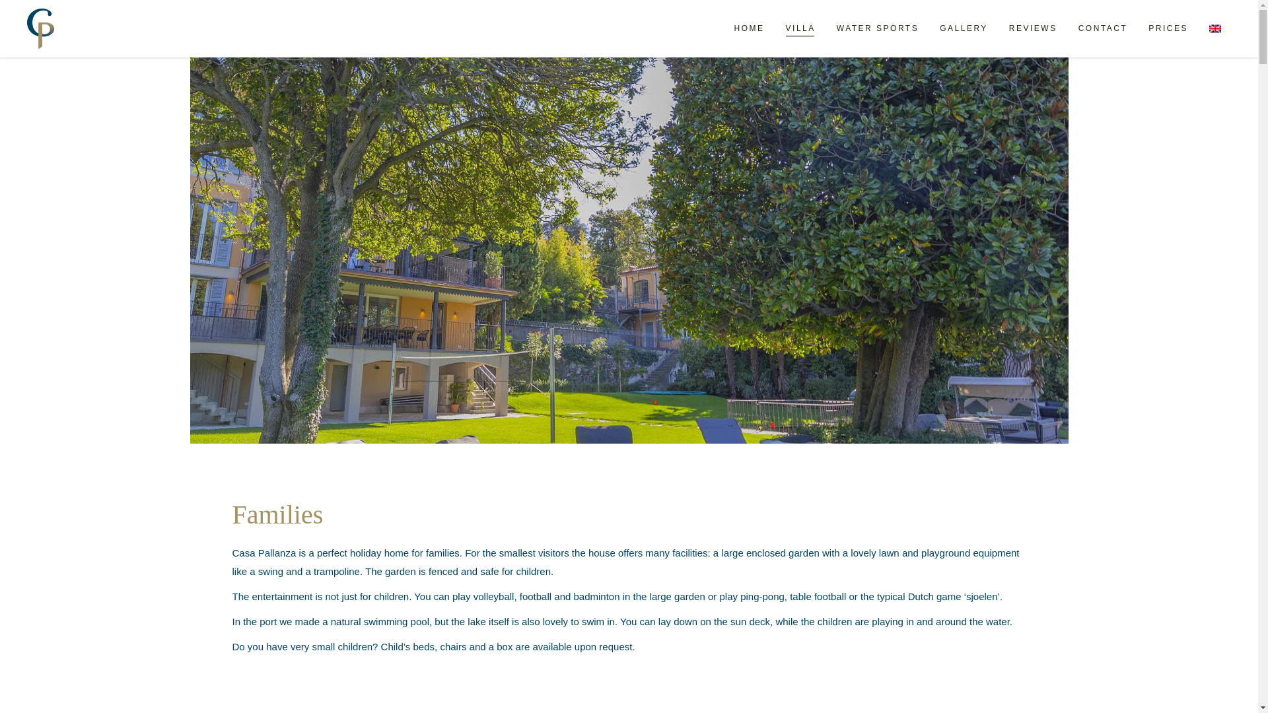 Image resolution: width=1268 pixels, height=713 pixels. What do you see at coordinates (749, 29) in the screenshot?
I see `HOME` at bounding box center [749, 29].